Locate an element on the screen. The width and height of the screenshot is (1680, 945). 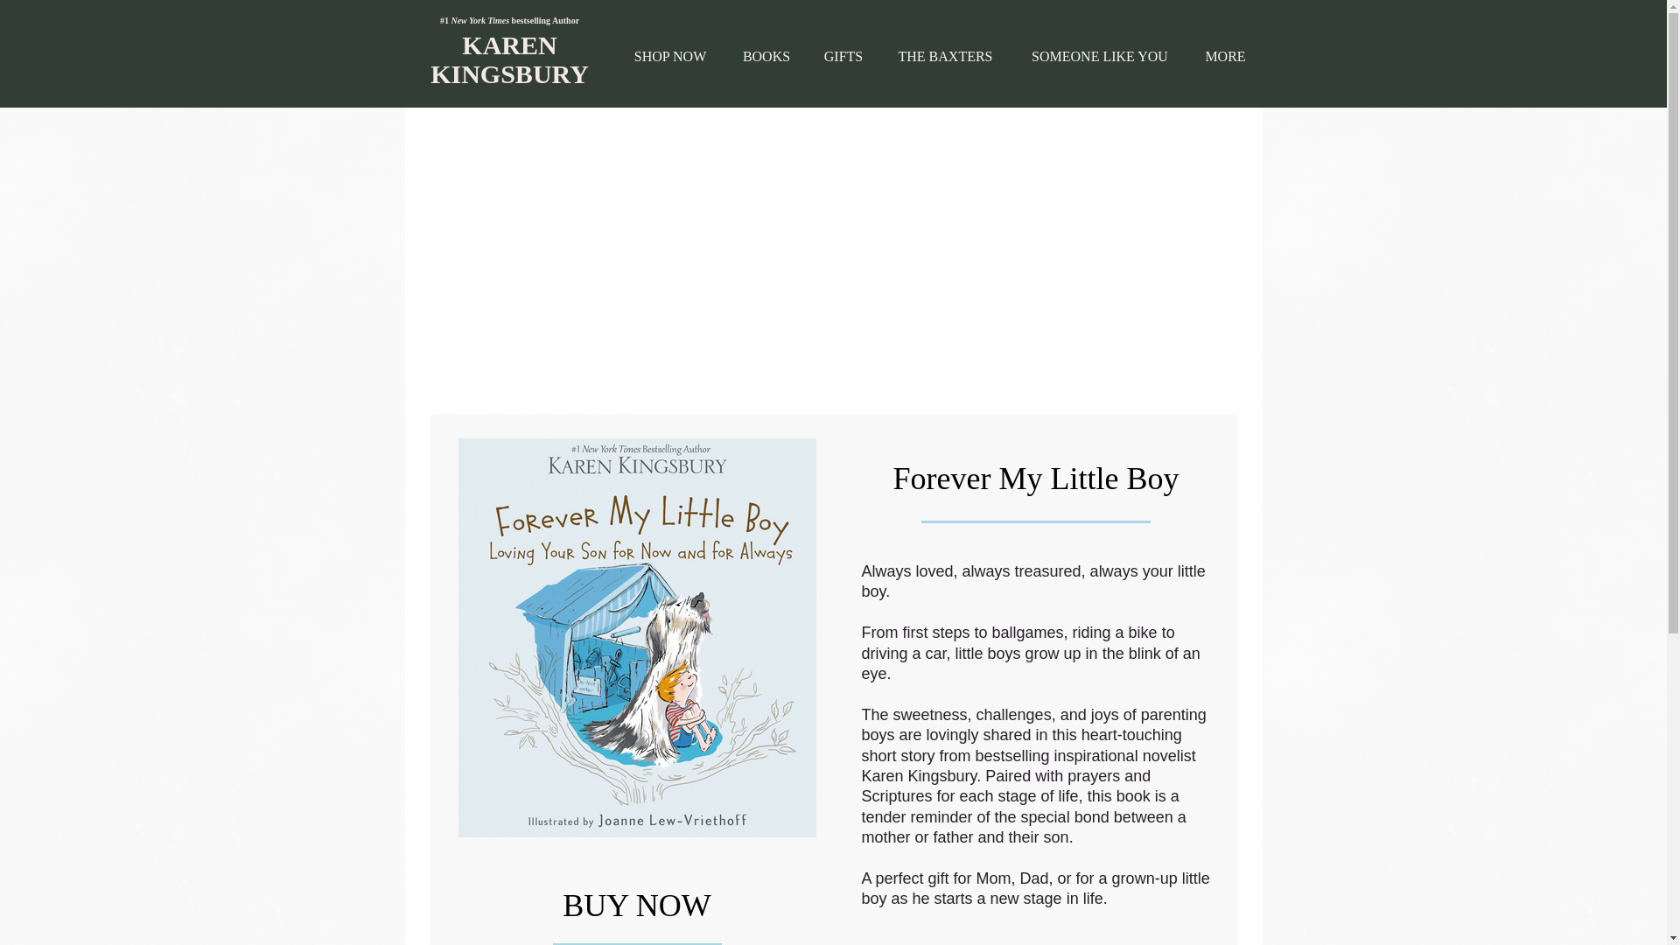
GIFTS is located at coordinates (842, 56).